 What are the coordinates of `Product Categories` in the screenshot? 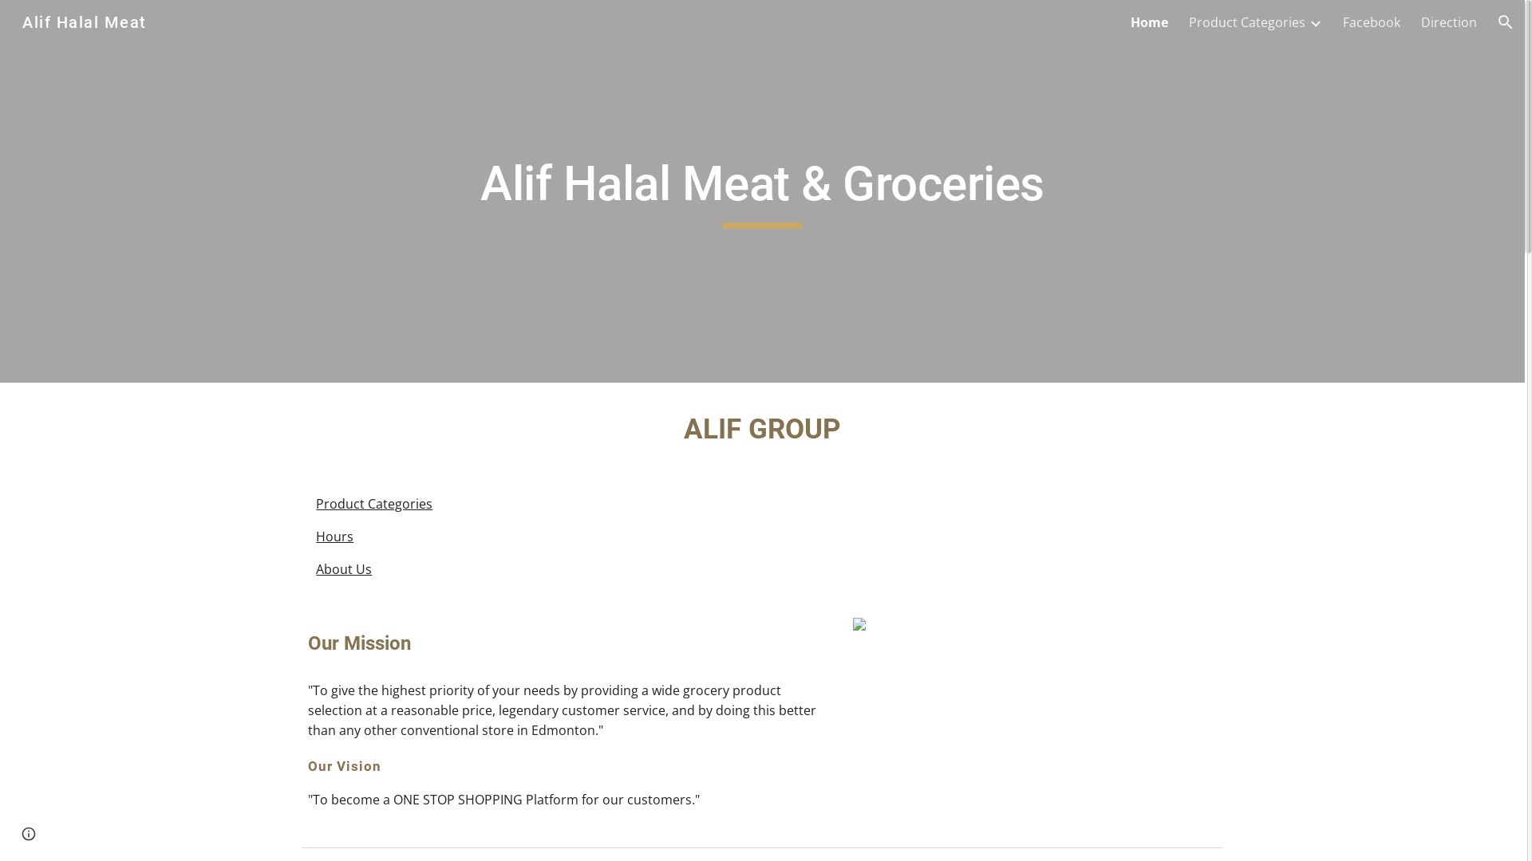 It's located at (374, 504).